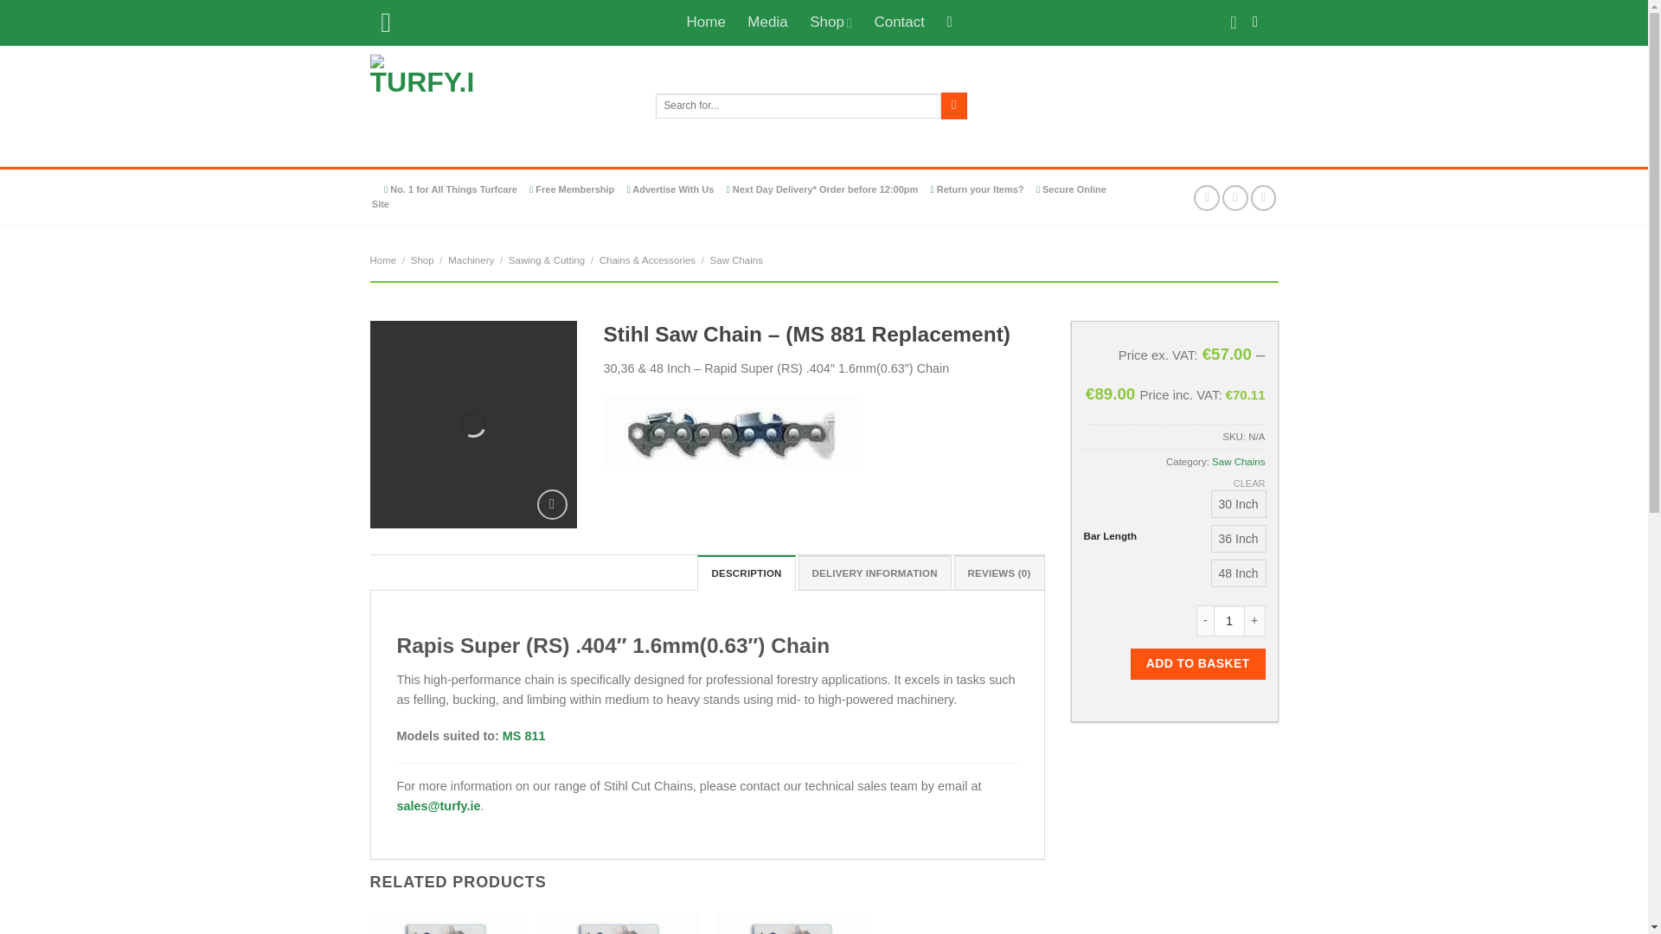 Image resolution: width=1661 pixels, height=934 pixels. I want to click on Login, so click(1260, 22).